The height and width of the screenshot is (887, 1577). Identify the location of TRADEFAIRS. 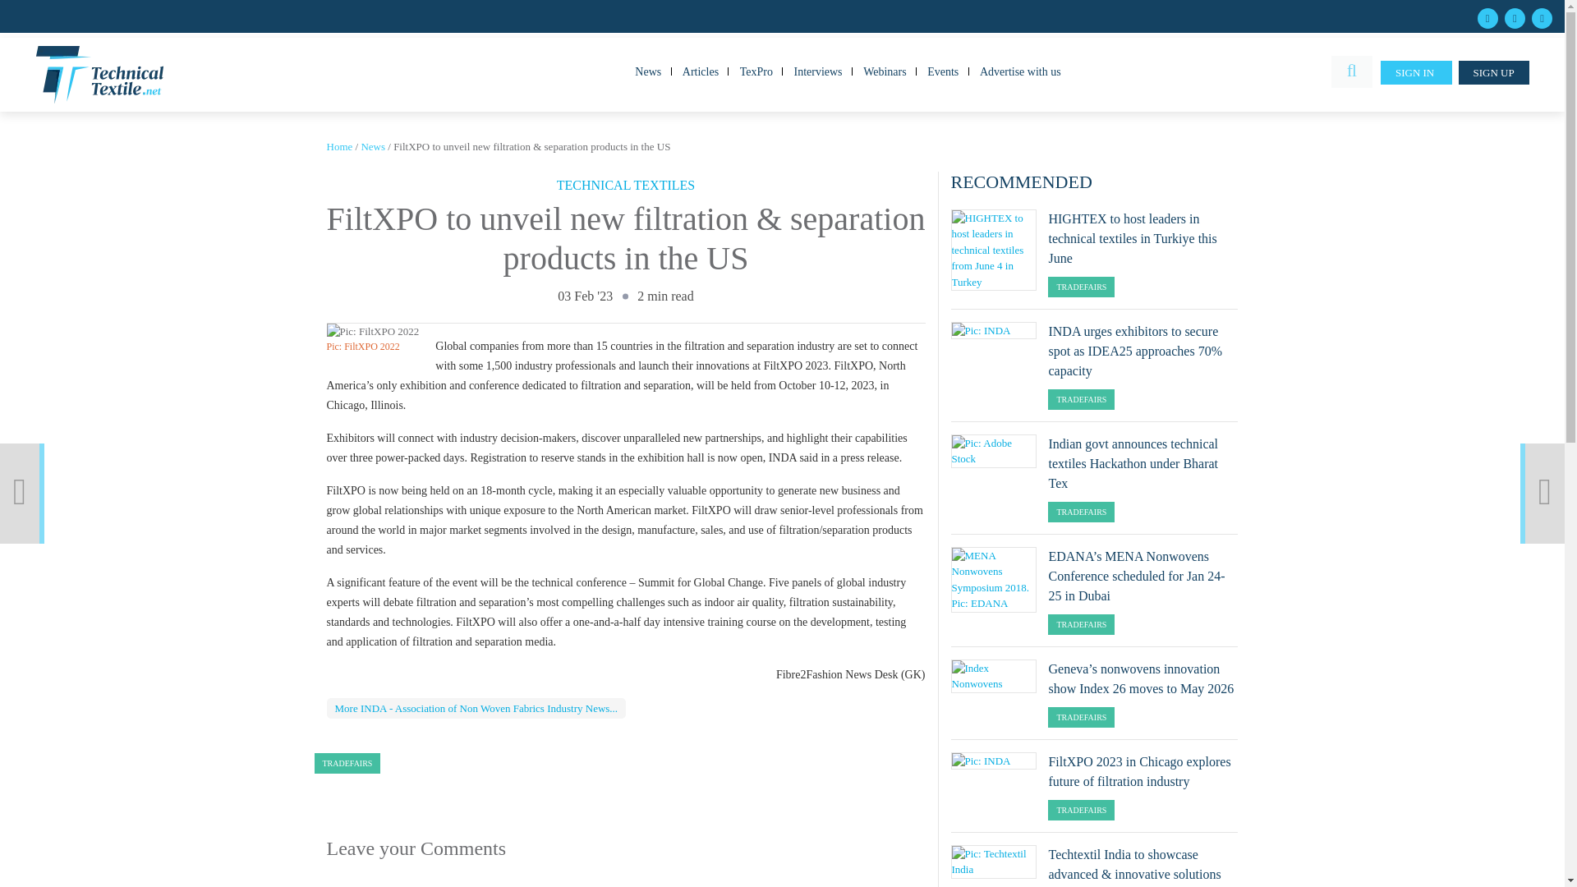
(347, 762).